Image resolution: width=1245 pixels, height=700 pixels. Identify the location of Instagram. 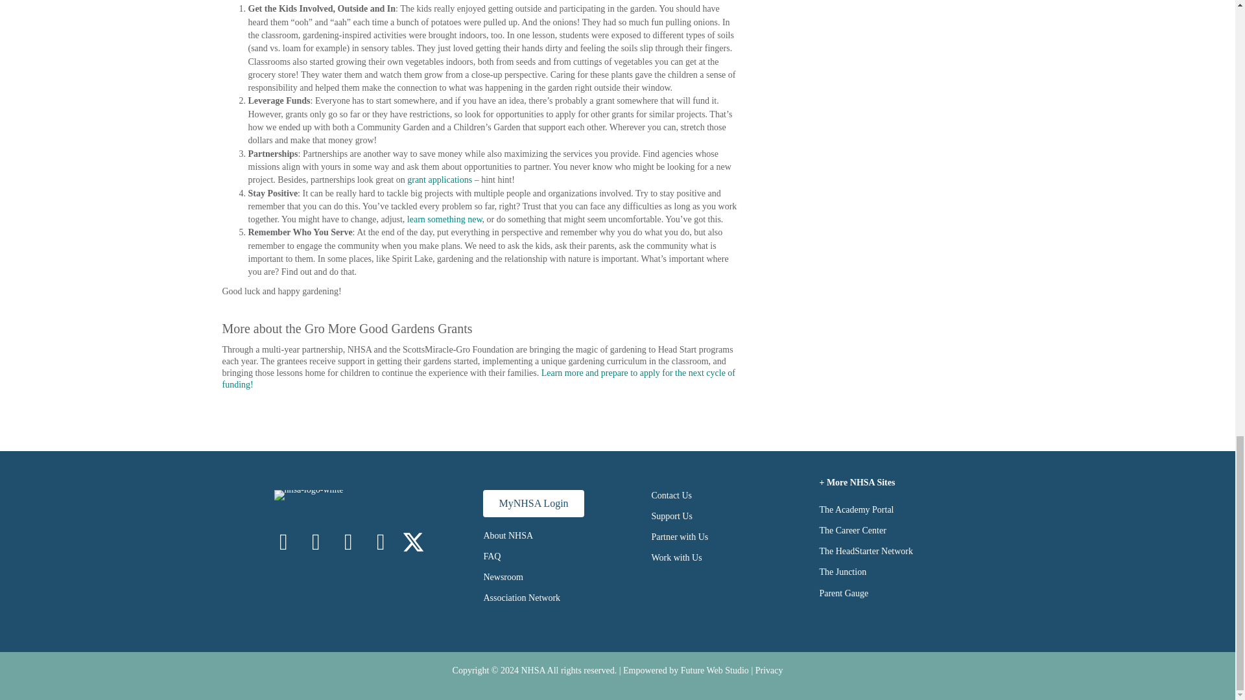
(316, 542).